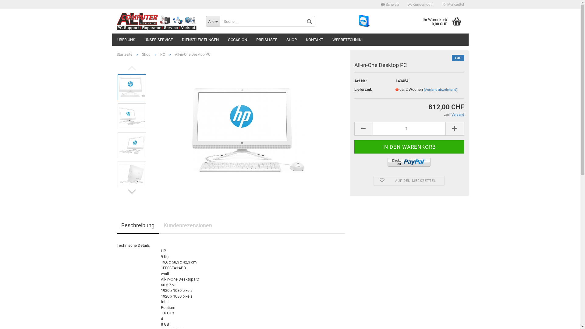  Describe the element at coordinates (158, 40) in the screenshot. I see `UNSER SERVICE` at that location.